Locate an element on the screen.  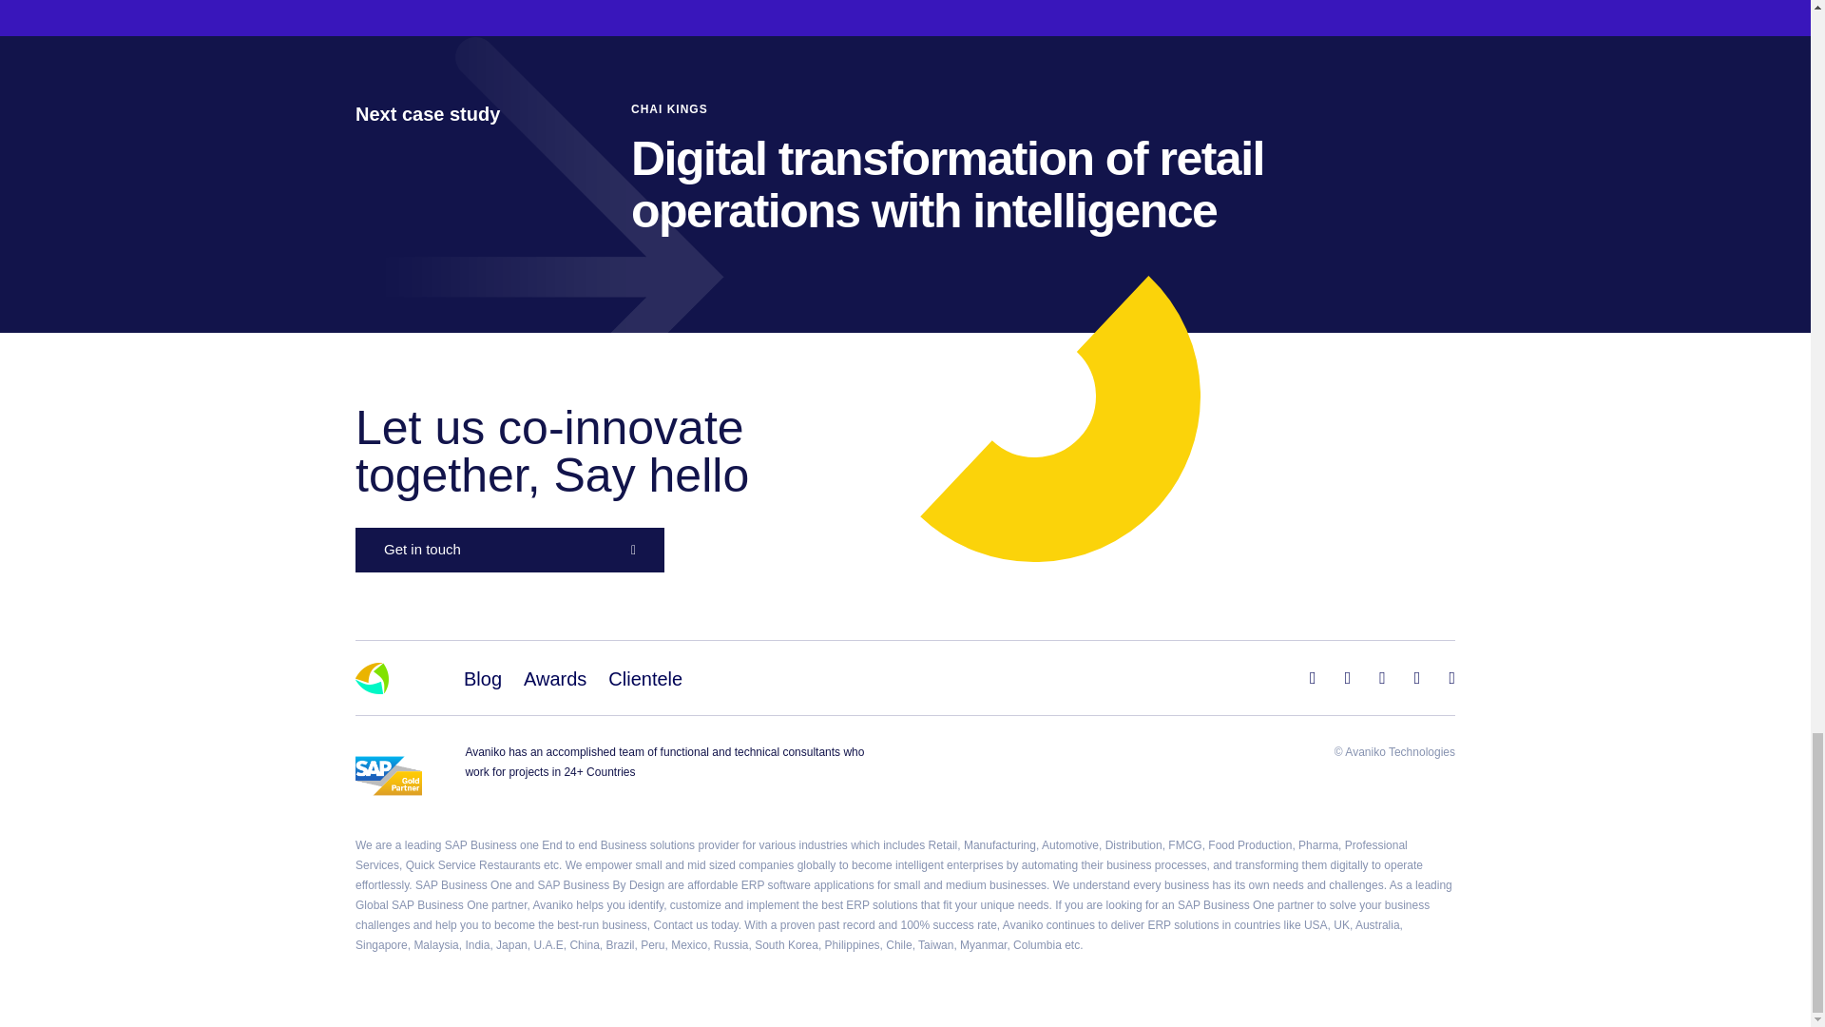
Clientele is located at coordinates (644, 679).